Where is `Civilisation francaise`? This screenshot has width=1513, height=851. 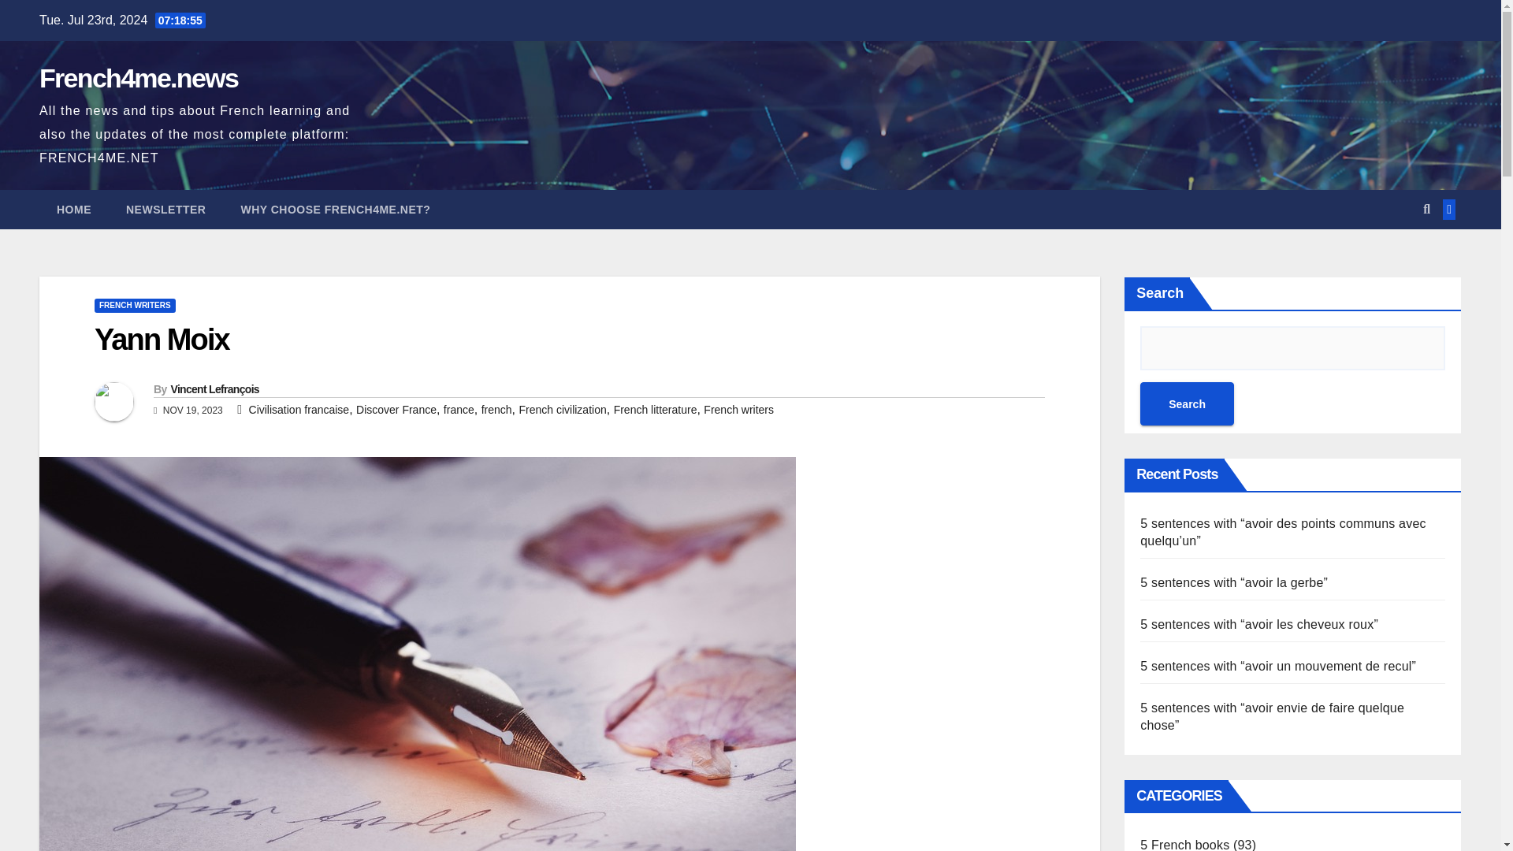 Civilisation francaise is located at coordinates (299, 410).